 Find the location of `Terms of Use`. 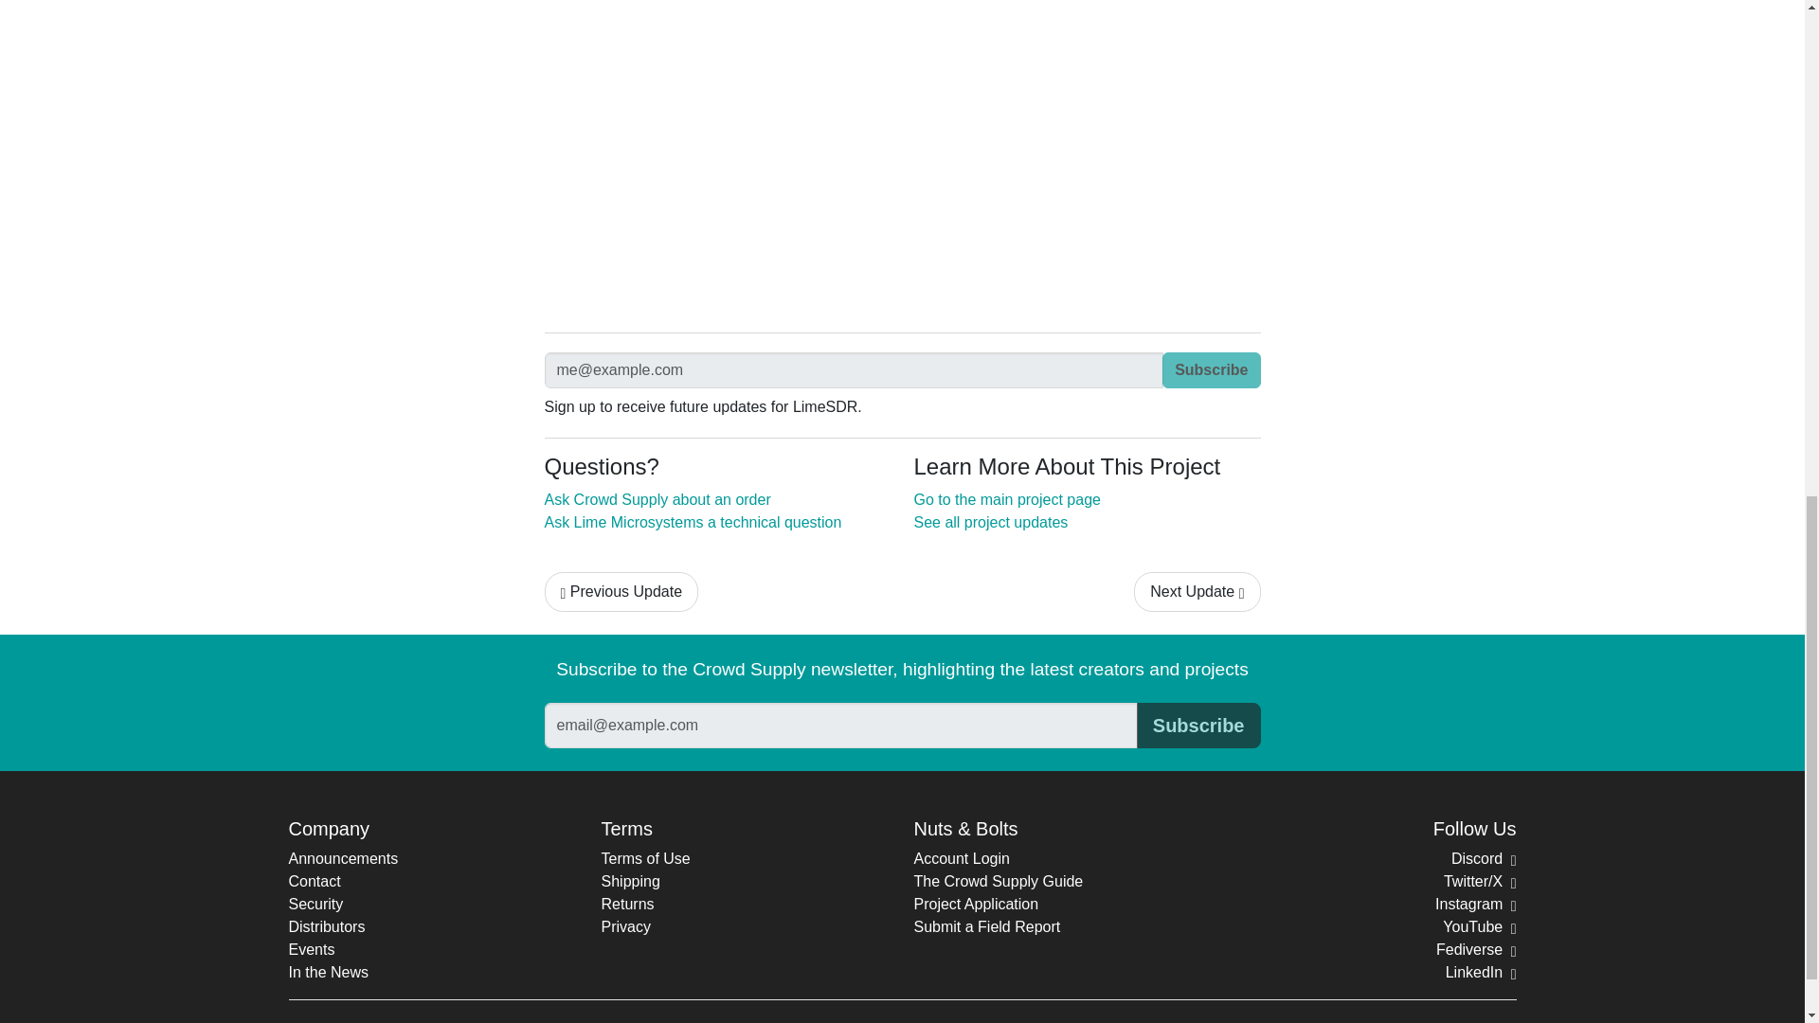

Terms of Use is located at coordinates (644, 858).